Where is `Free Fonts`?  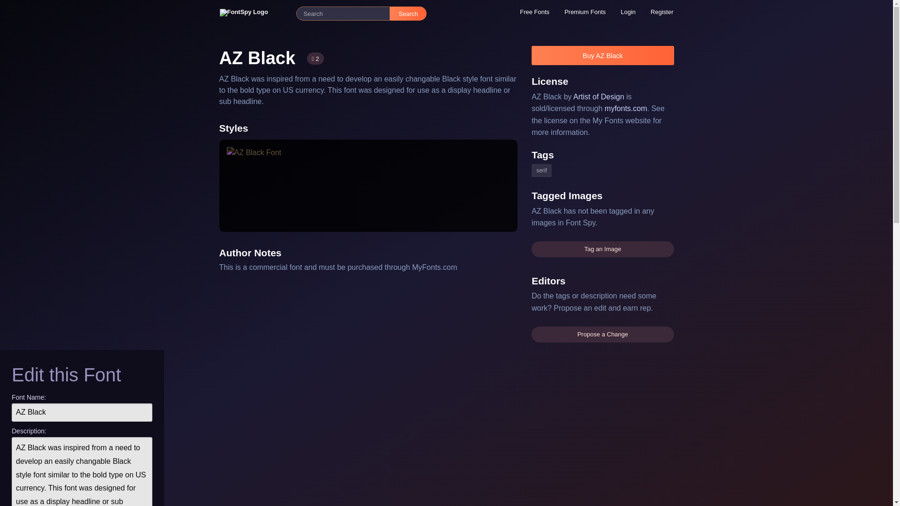 Free Fonts is located at coordinates (534, 12).